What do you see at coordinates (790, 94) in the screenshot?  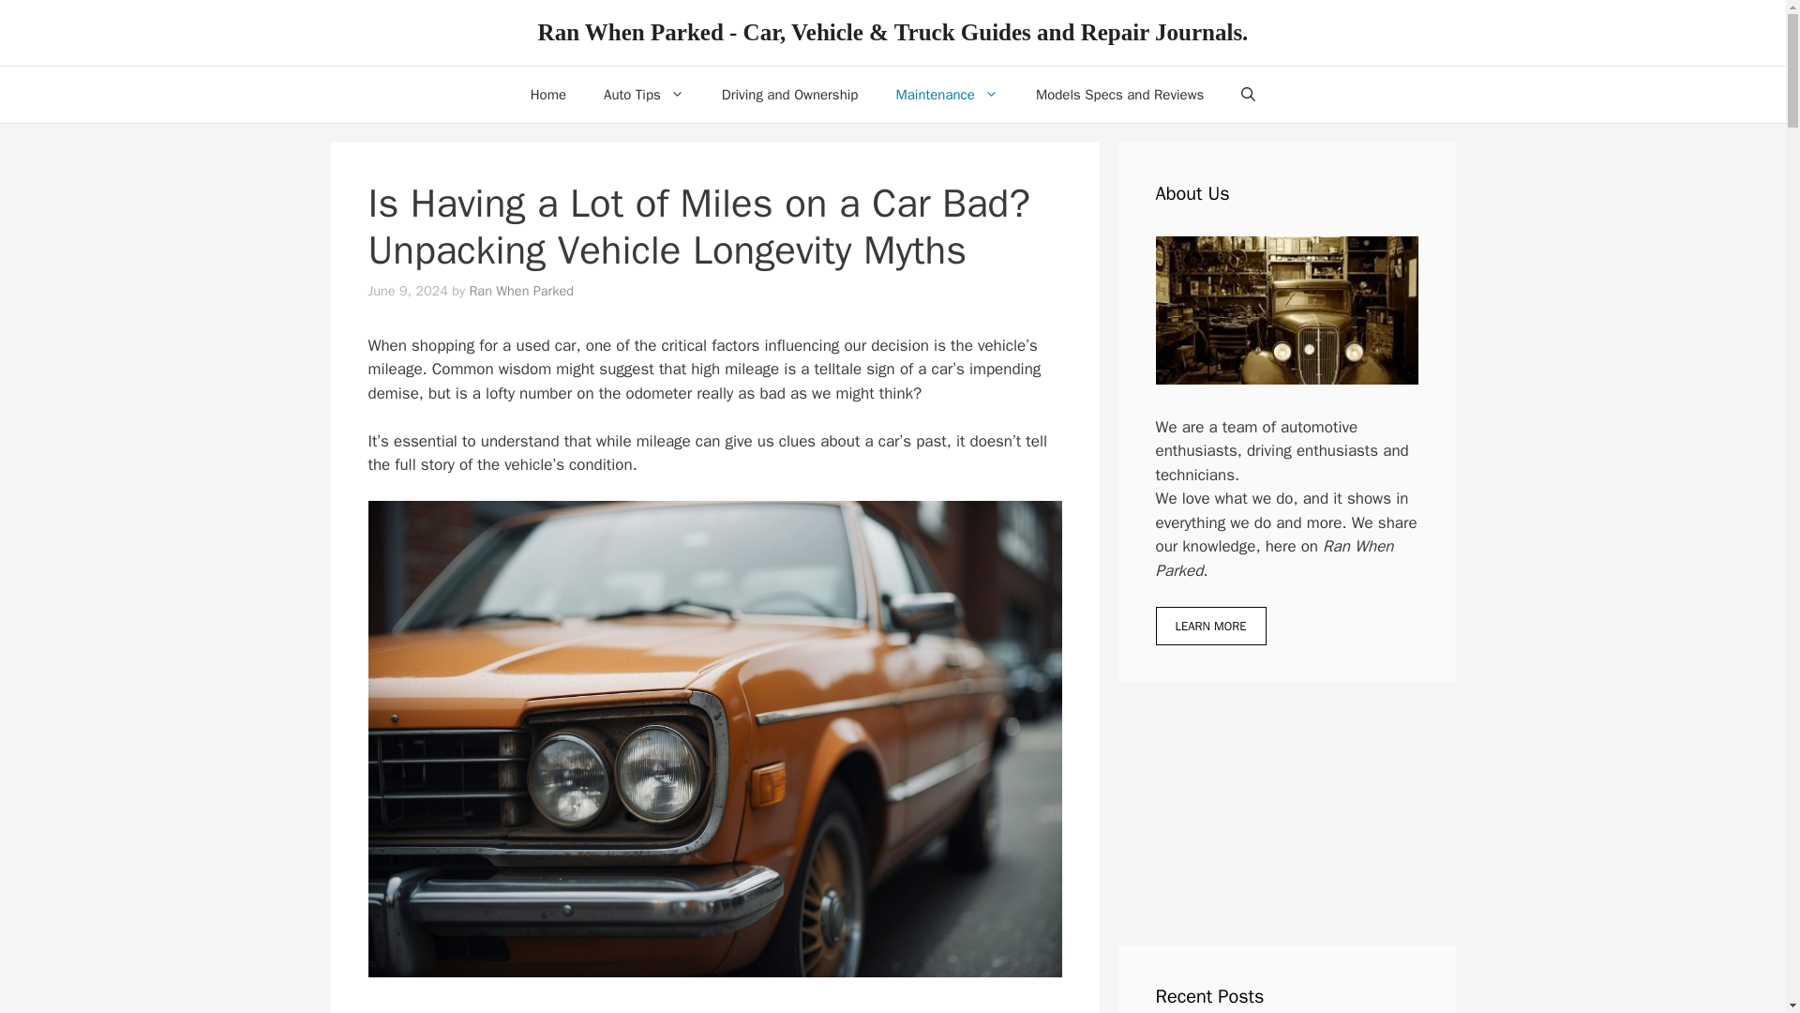 I see `Driving and Ownership` at bounding box center [790, 94].